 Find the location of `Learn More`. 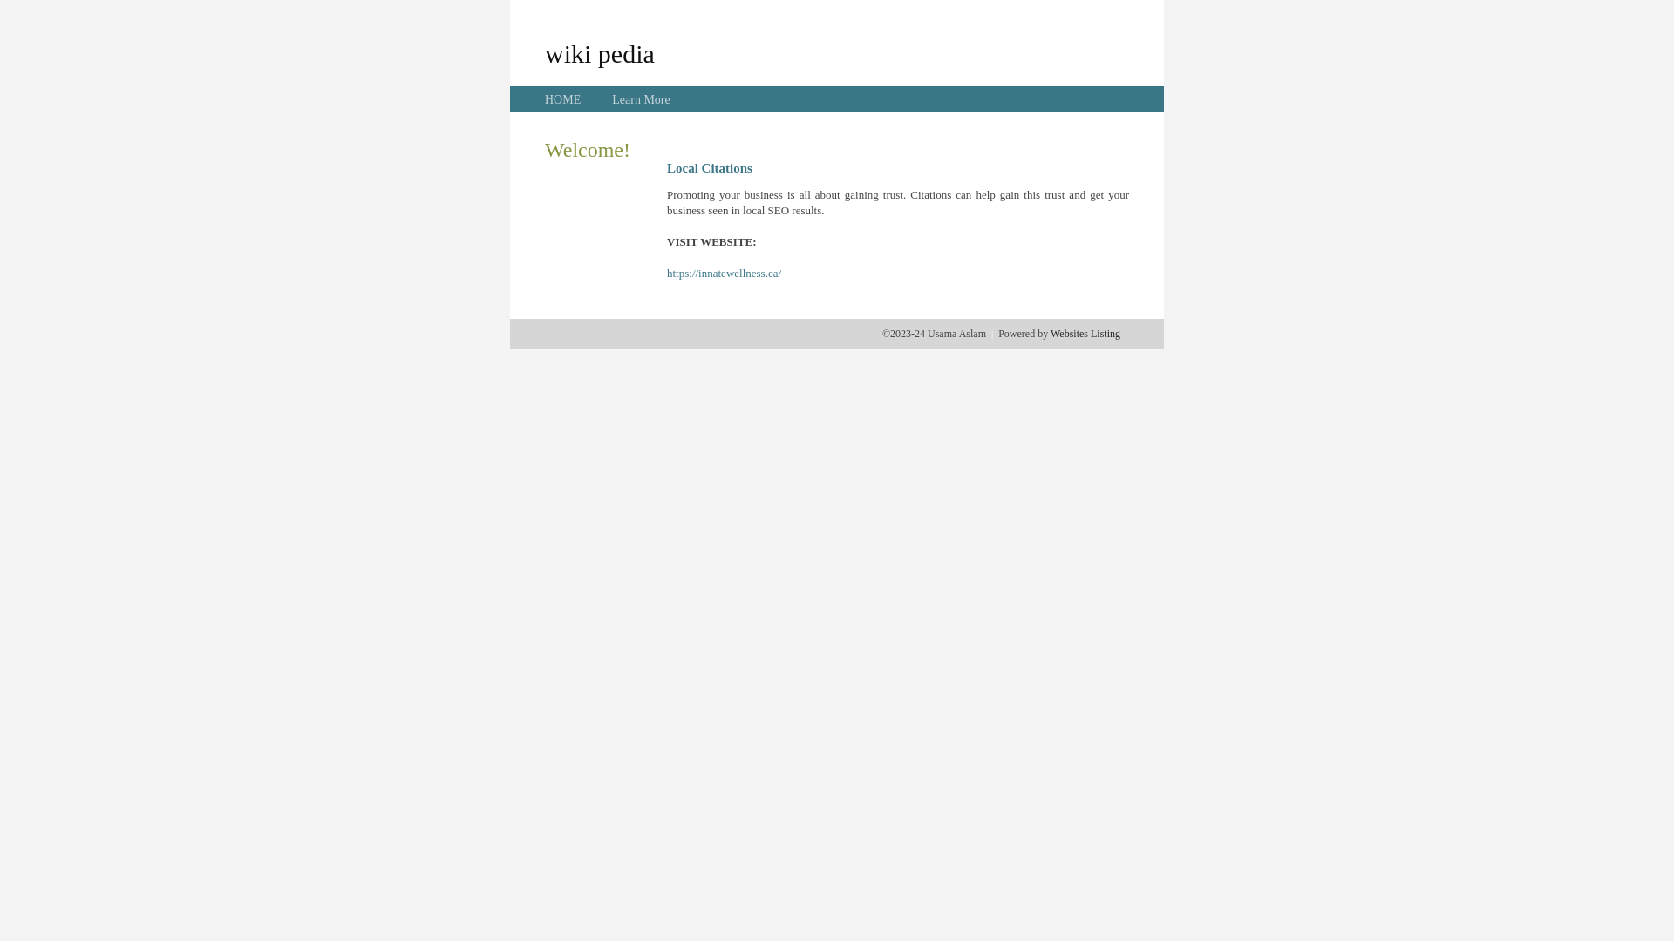

Learn More is located at coordinates (641, 99).